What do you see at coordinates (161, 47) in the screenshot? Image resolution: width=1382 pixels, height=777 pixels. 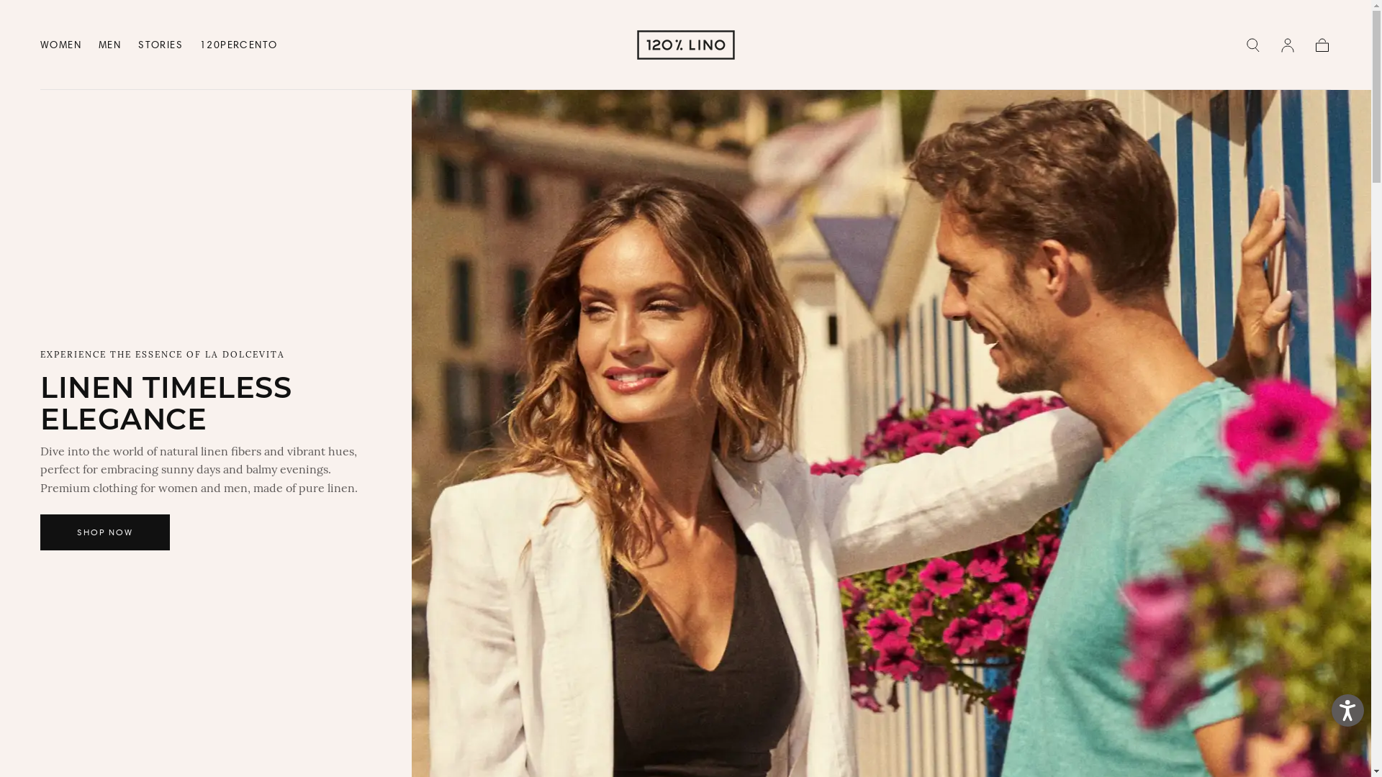 I see `STORIES` at bounding box center [161, 47].